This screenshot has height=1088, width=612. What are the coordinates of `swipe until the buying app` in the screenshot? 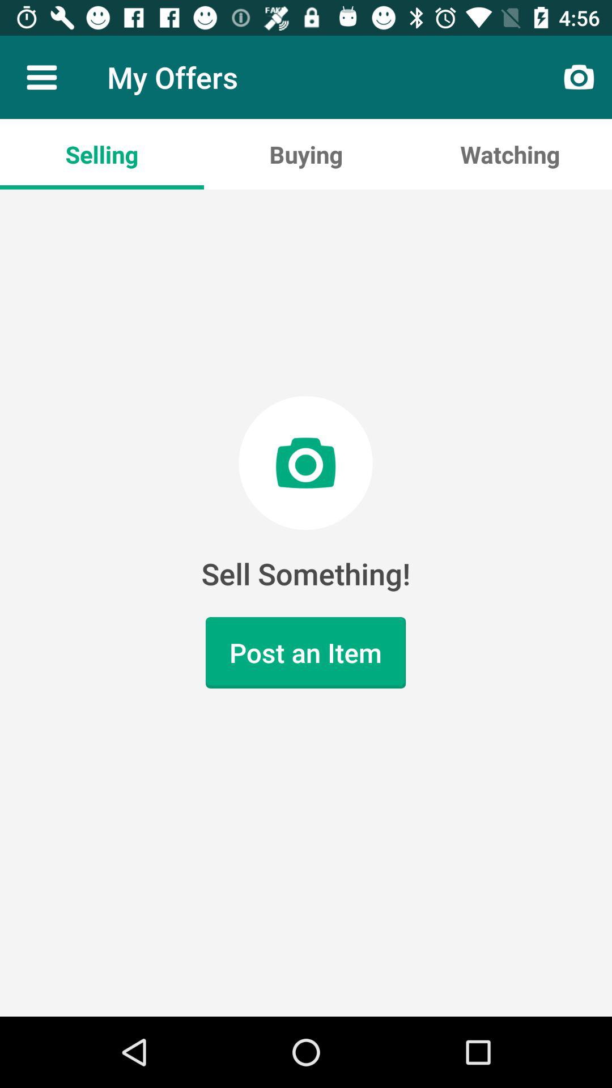 It's located at (306, 154).